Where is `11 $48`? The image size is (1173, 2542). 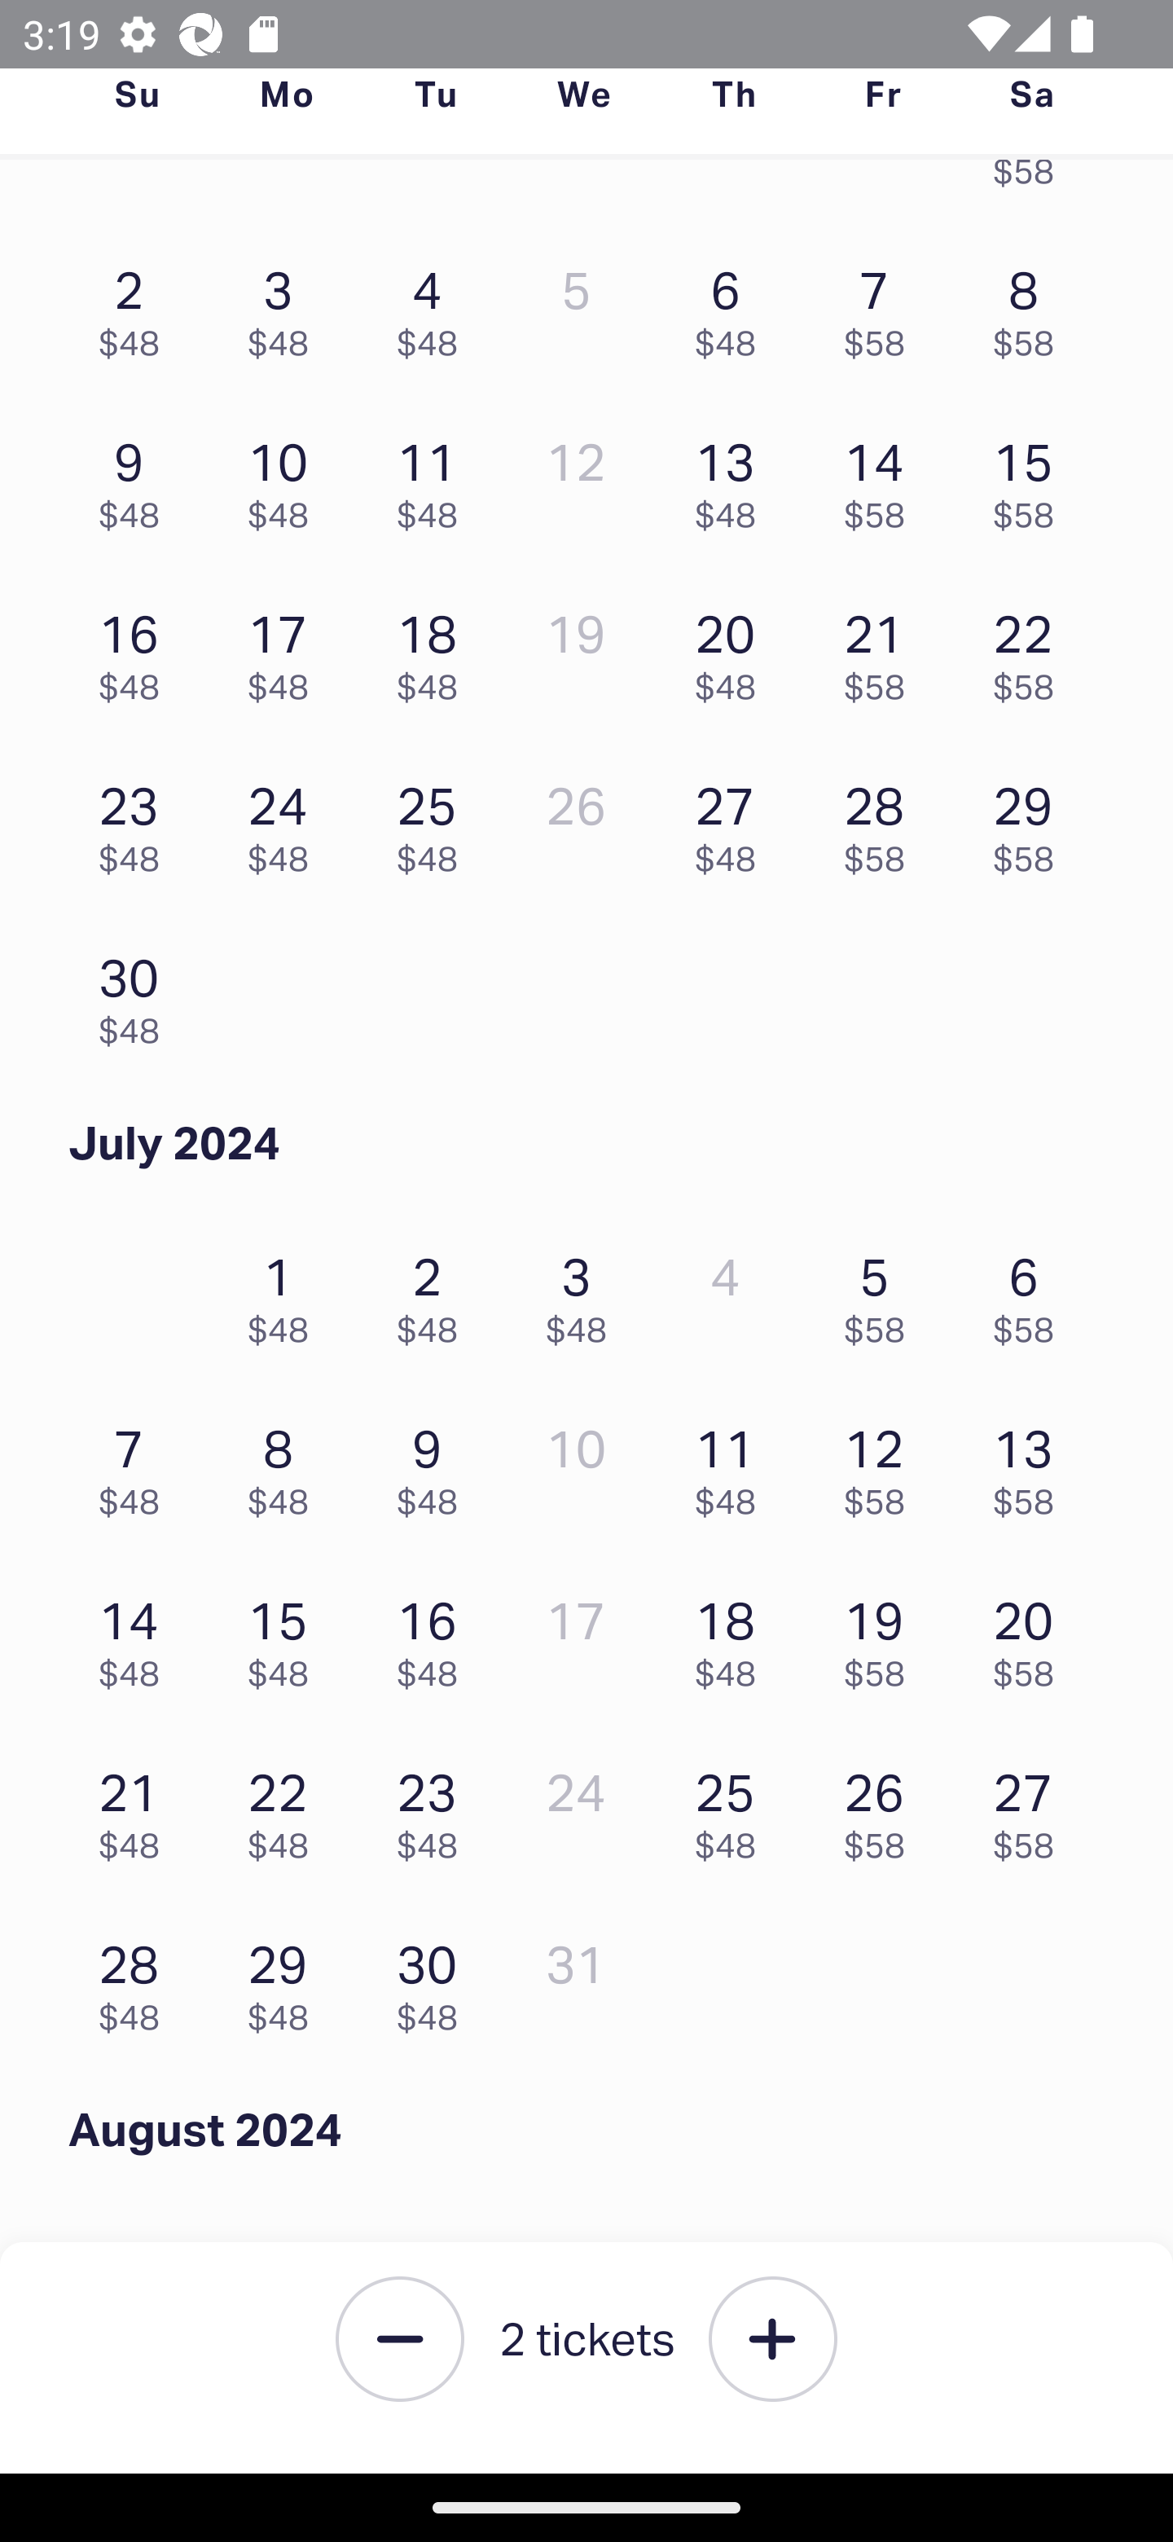
11 $48 is located at coordinates (733, 1465).